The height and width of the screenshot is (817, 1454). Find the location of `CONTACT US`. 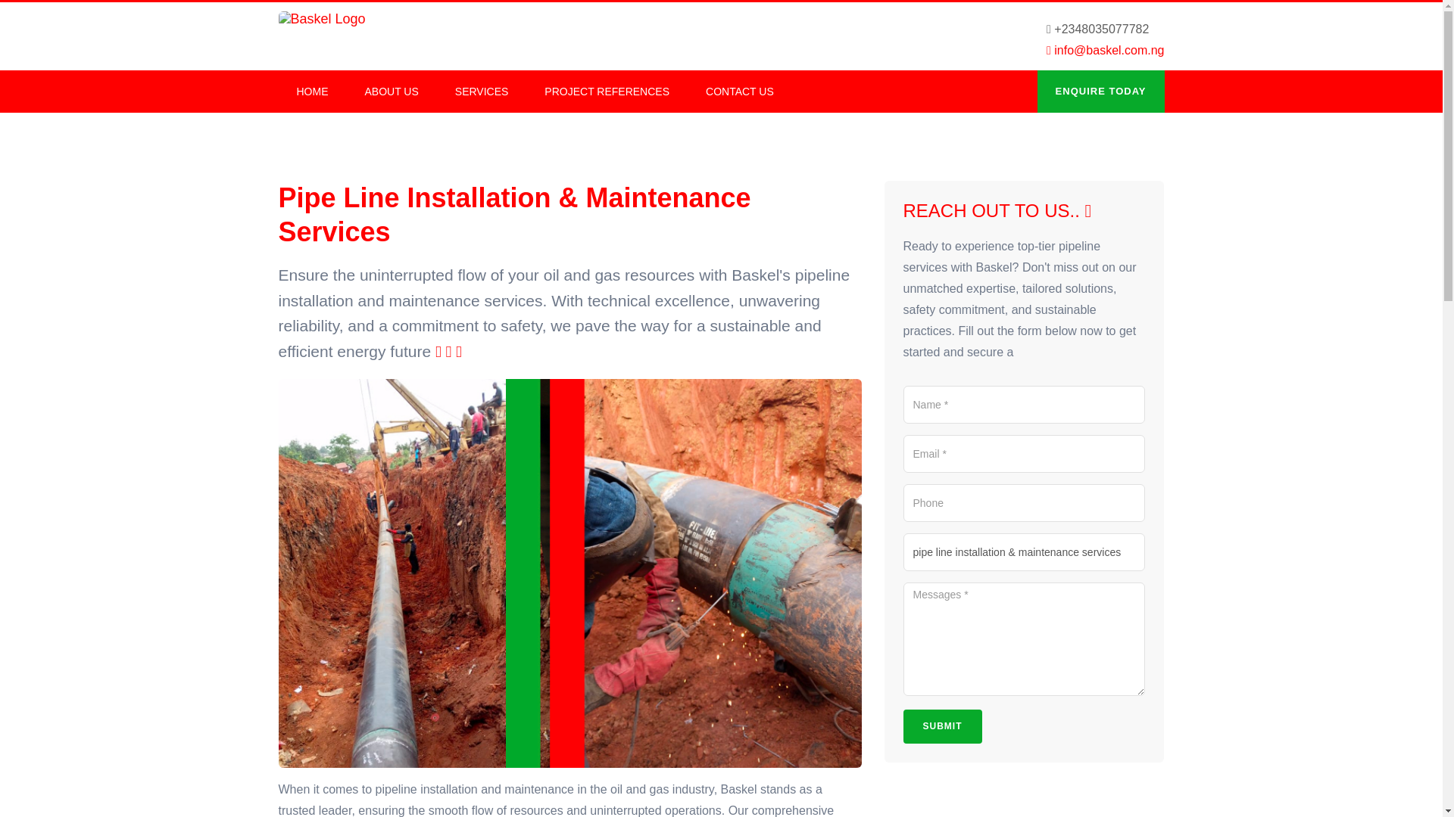

CONTACT US is located at coordinates (740, 91).